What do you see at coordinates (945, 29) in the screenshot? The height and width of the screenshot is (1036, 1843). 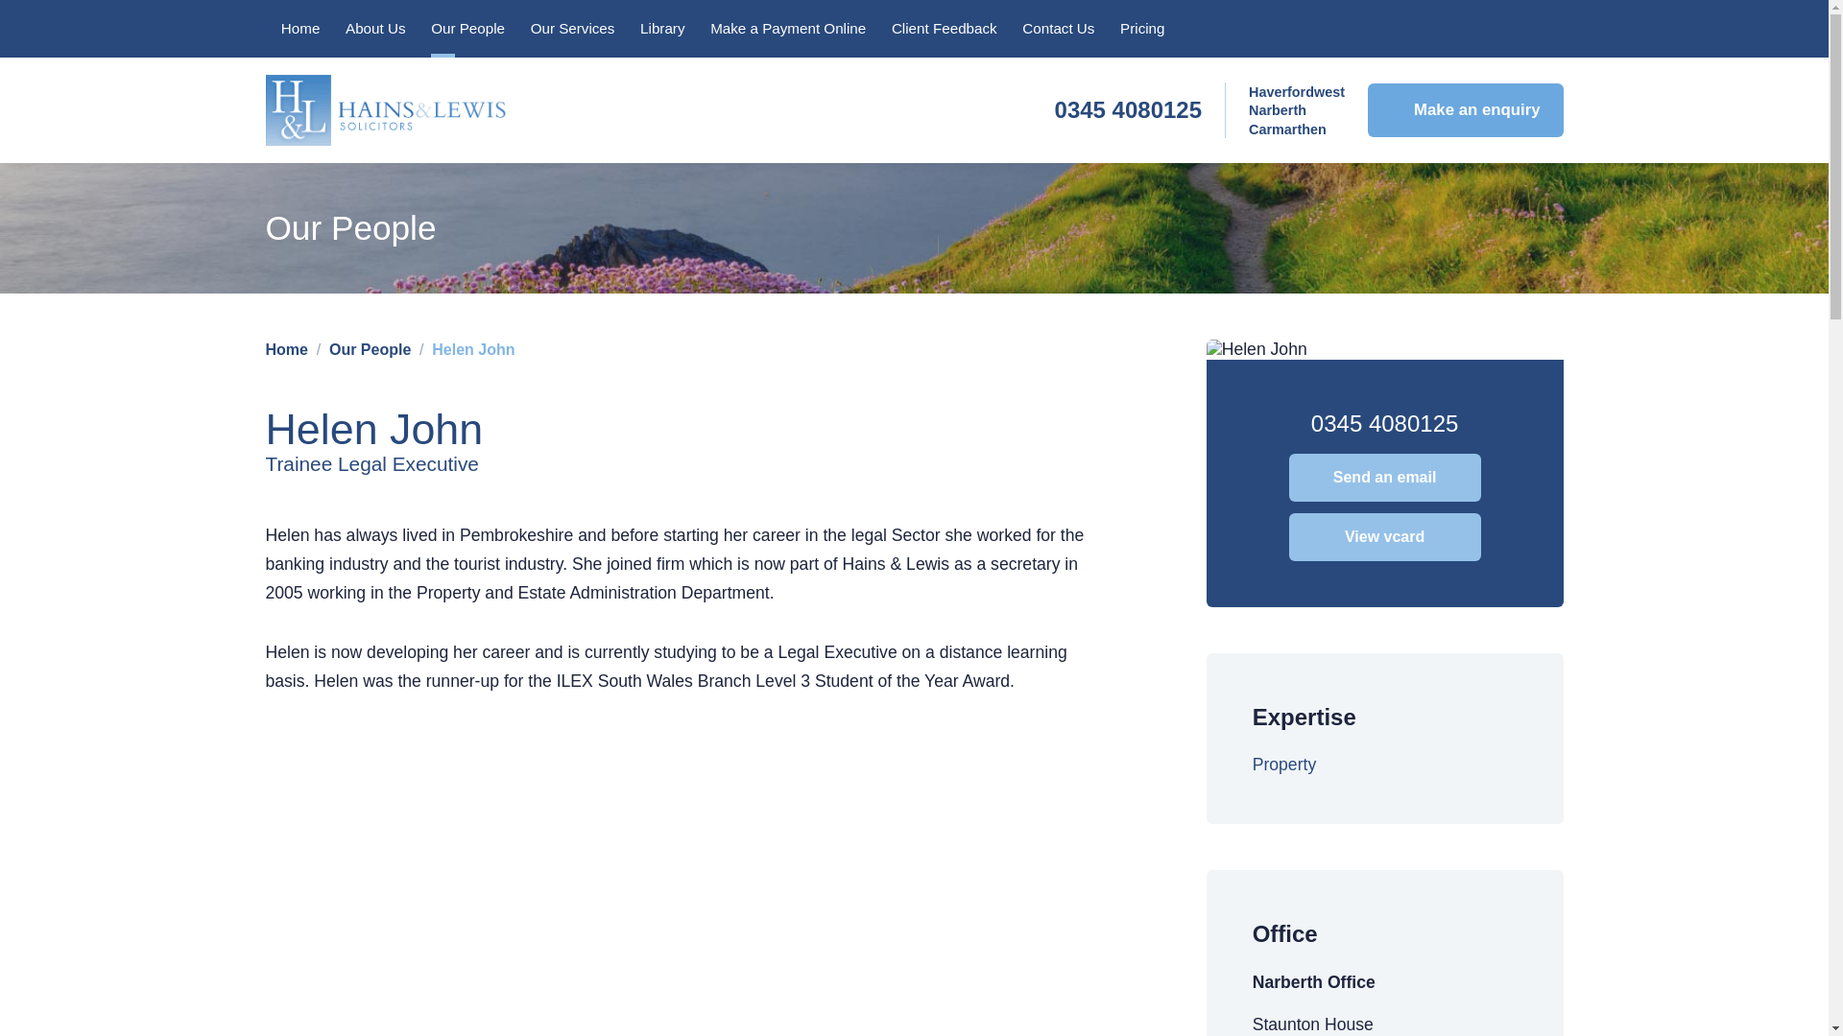 I see `Client Feedback` at bounding box center [945, 29].